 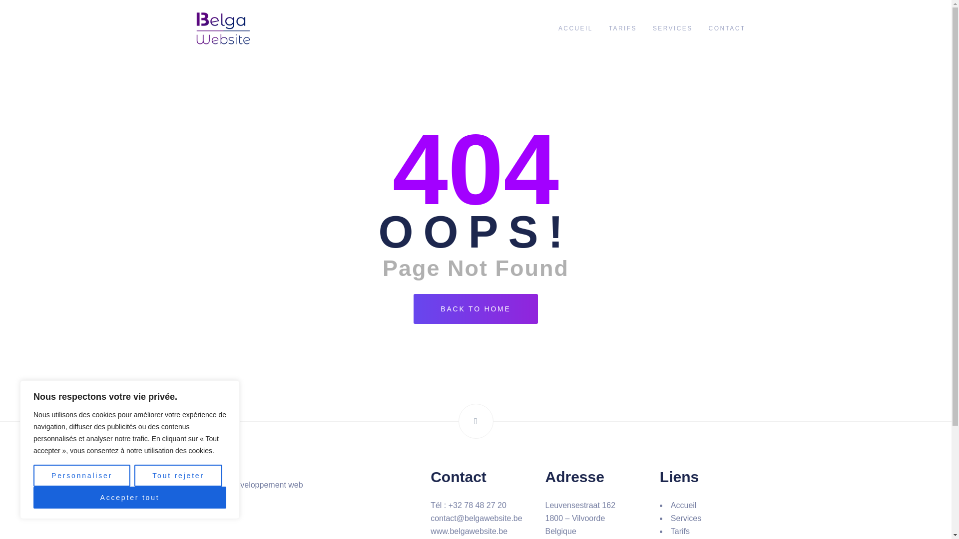 I want to click on Belgawebsite, so click(x=222, y=28).